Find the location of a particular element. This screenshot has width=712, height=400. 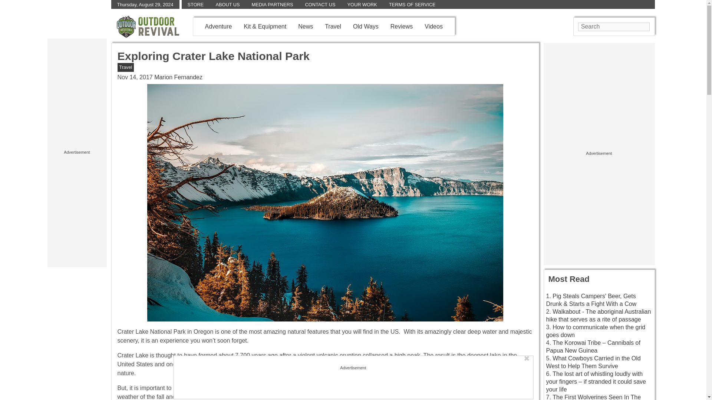

ABOUT US is located at coordinates (227, 4).